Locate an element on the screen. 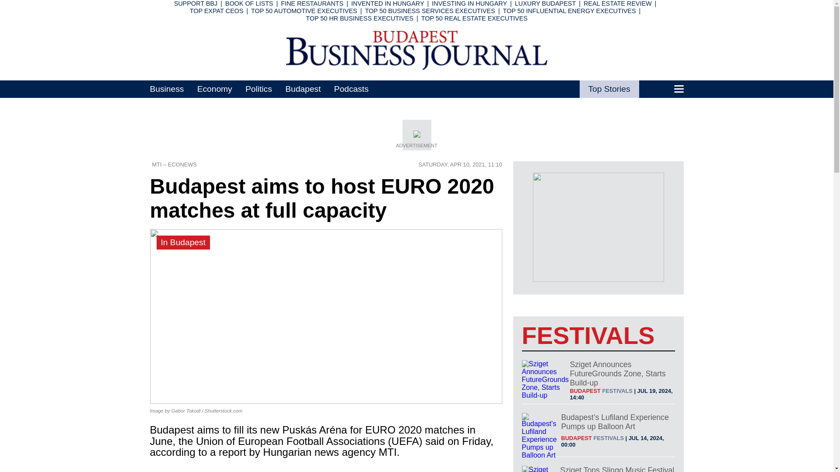 The width and height of the screenshot is (840, 472). Budapest is located at coordinates (303, 89).